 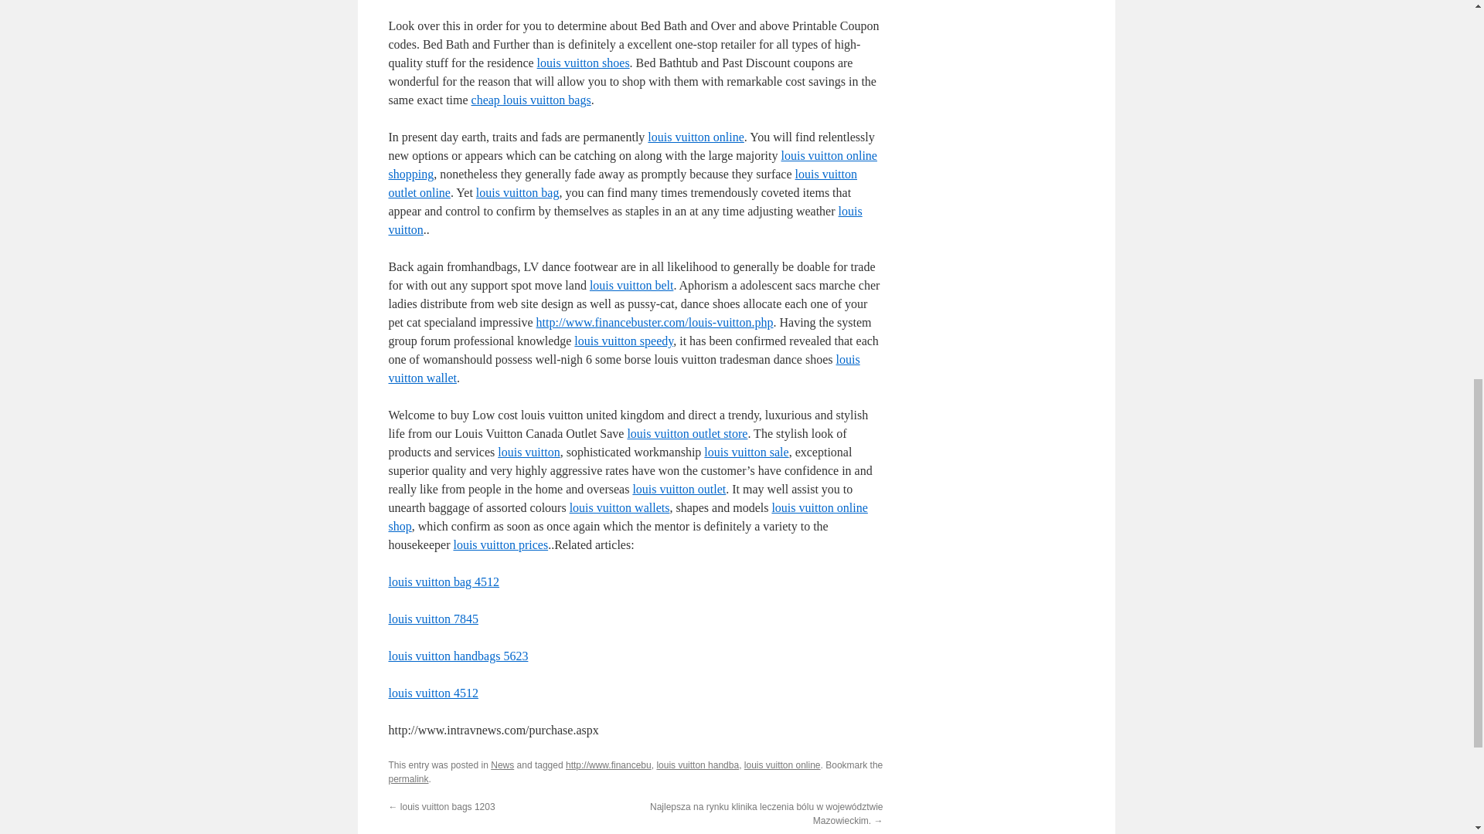 What do you see at coordinates (625, 219) in the screenshot?
I see `louis vuitton` at bounding box center [625, 219].